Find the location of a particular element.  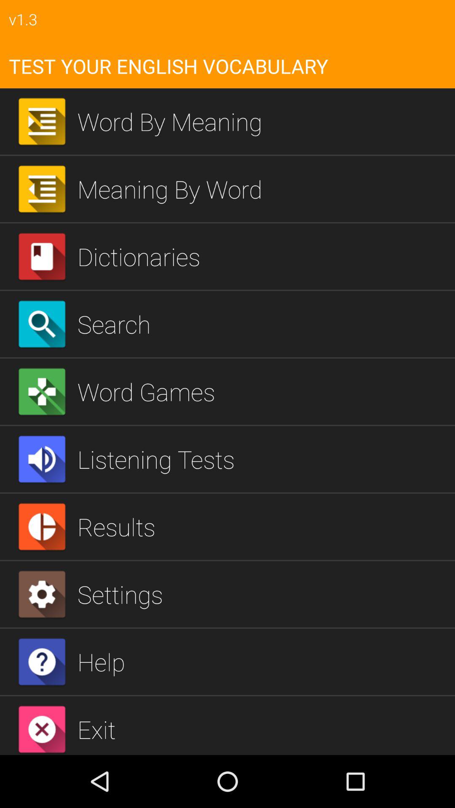

click the dictionaries is located at coordinates (263, 256).